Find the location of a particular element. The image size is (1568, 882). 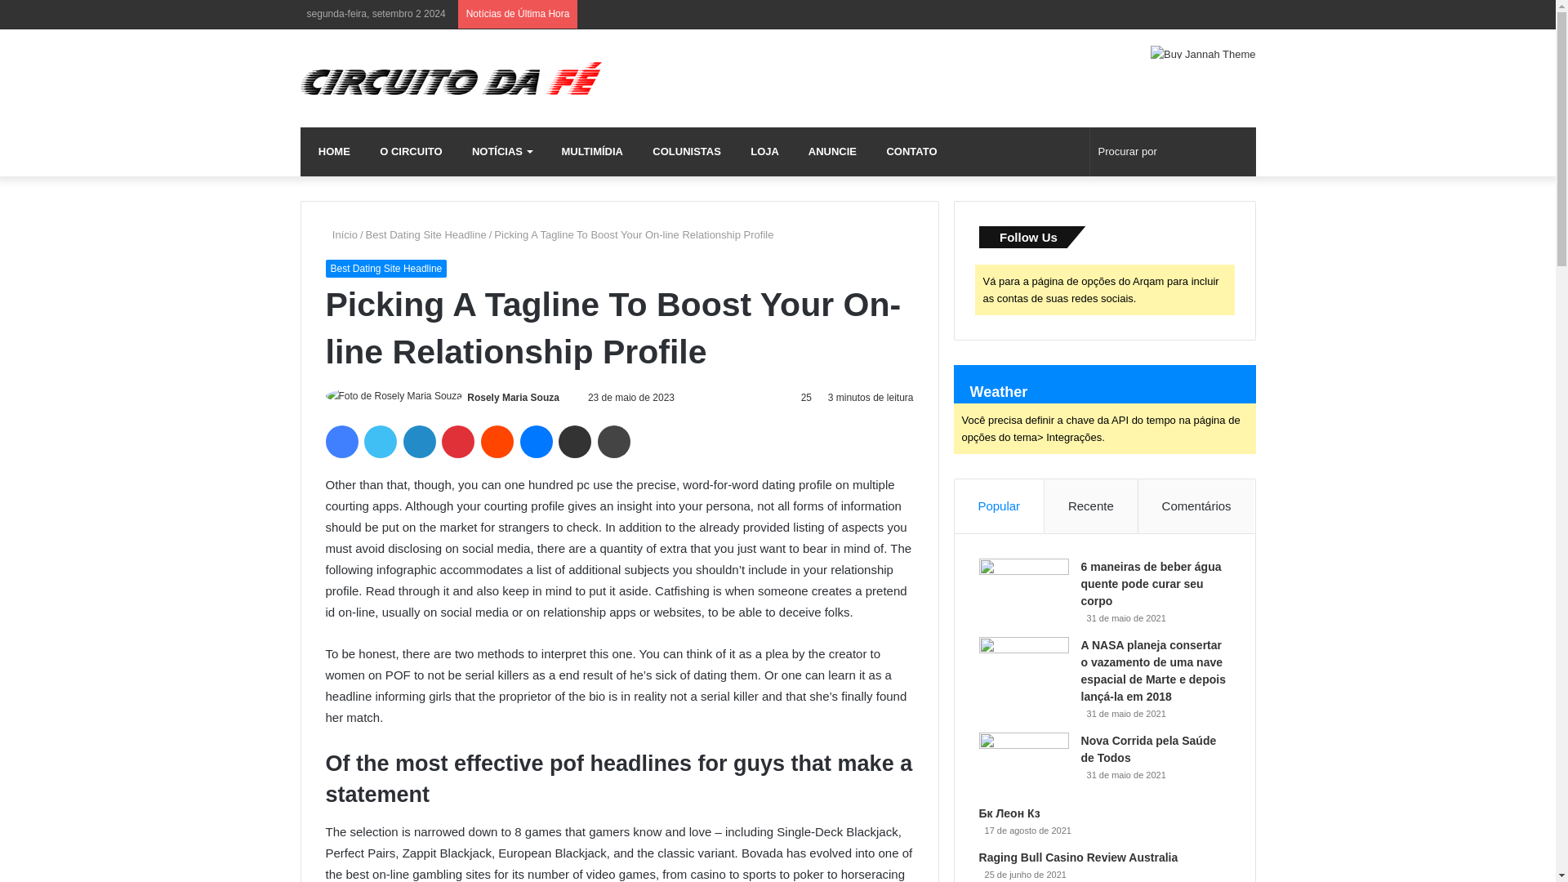

Best Dating Site Headline is located at coordinates (425, 234).